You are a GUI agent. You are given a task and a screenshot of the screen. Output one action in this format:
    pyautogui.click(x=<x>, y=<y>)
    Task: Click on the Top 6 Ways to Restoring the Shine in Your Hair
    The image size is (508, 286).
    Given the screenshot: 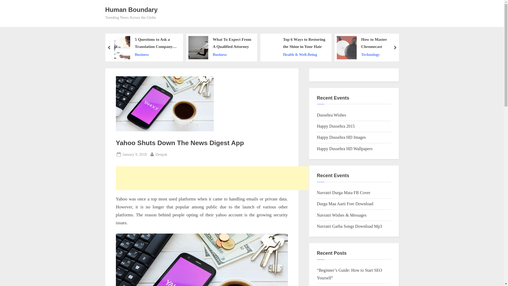 What is the action you would take?
    pyautogui.click(x=304, y=43)
    